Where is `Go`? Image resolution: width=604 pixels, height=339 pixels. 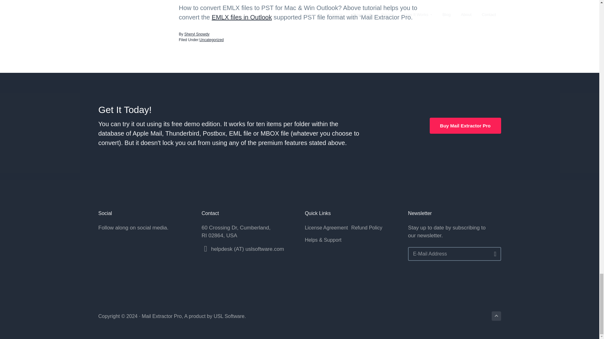
Go is located at coordinates (493, 254).